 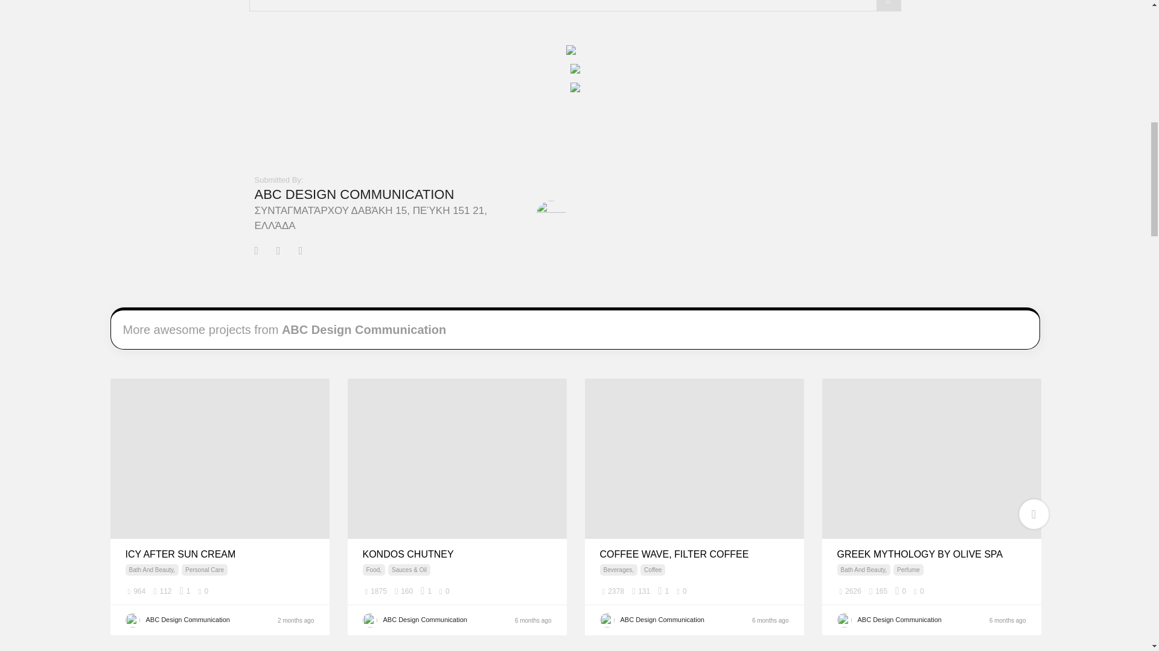 What do you see at coordinates (202, 620) in the screenshot?
I see `ABC Design Communication` at bounding box center [202, 620].